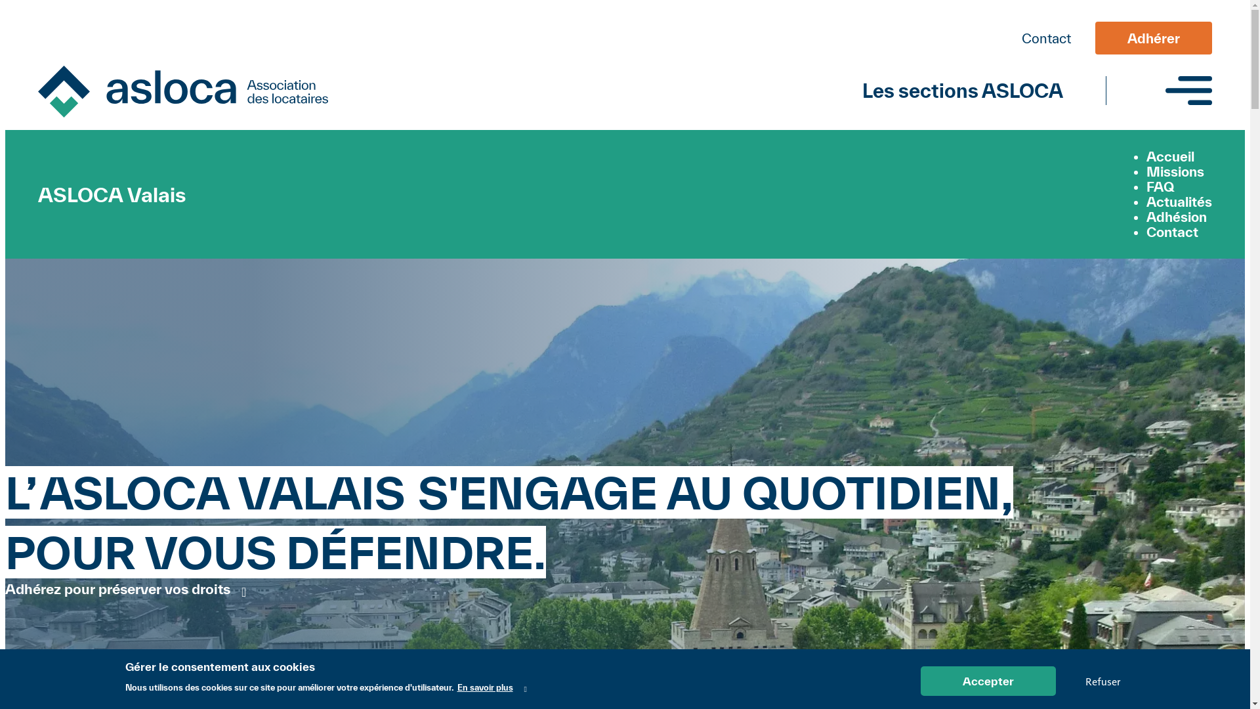  What do you see at coordinates (183, 93) in the screenshot?
I see `Home` at bounding box center [183, 93].